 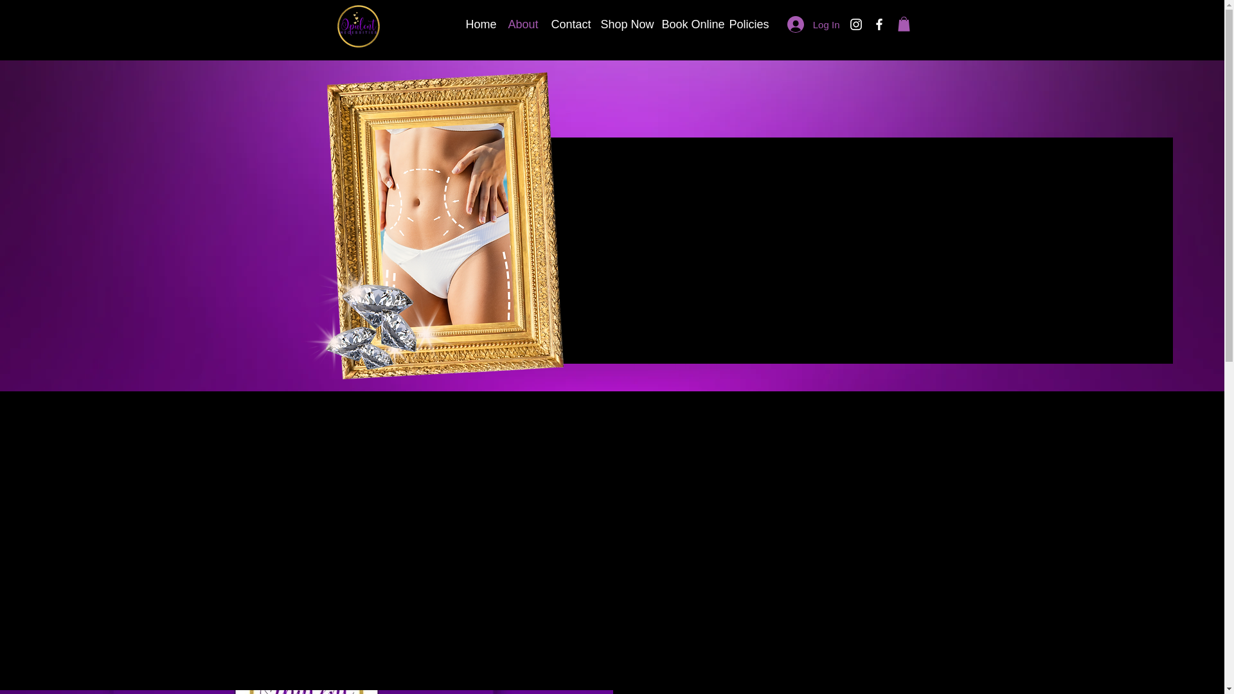 I want to click on Contact, so click(x=566, y=24).